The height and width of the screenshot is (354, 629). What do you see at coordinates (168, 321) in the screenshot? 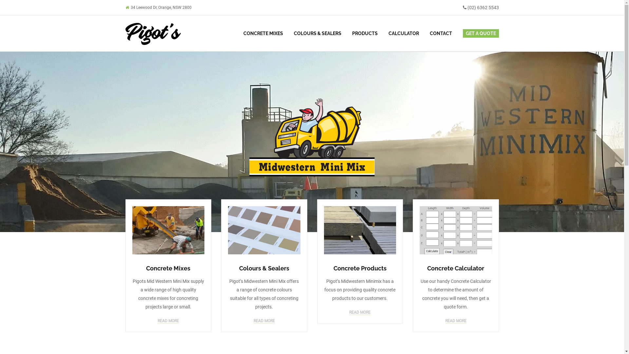
I see `READ MORE` at bounding box center [168, 321].